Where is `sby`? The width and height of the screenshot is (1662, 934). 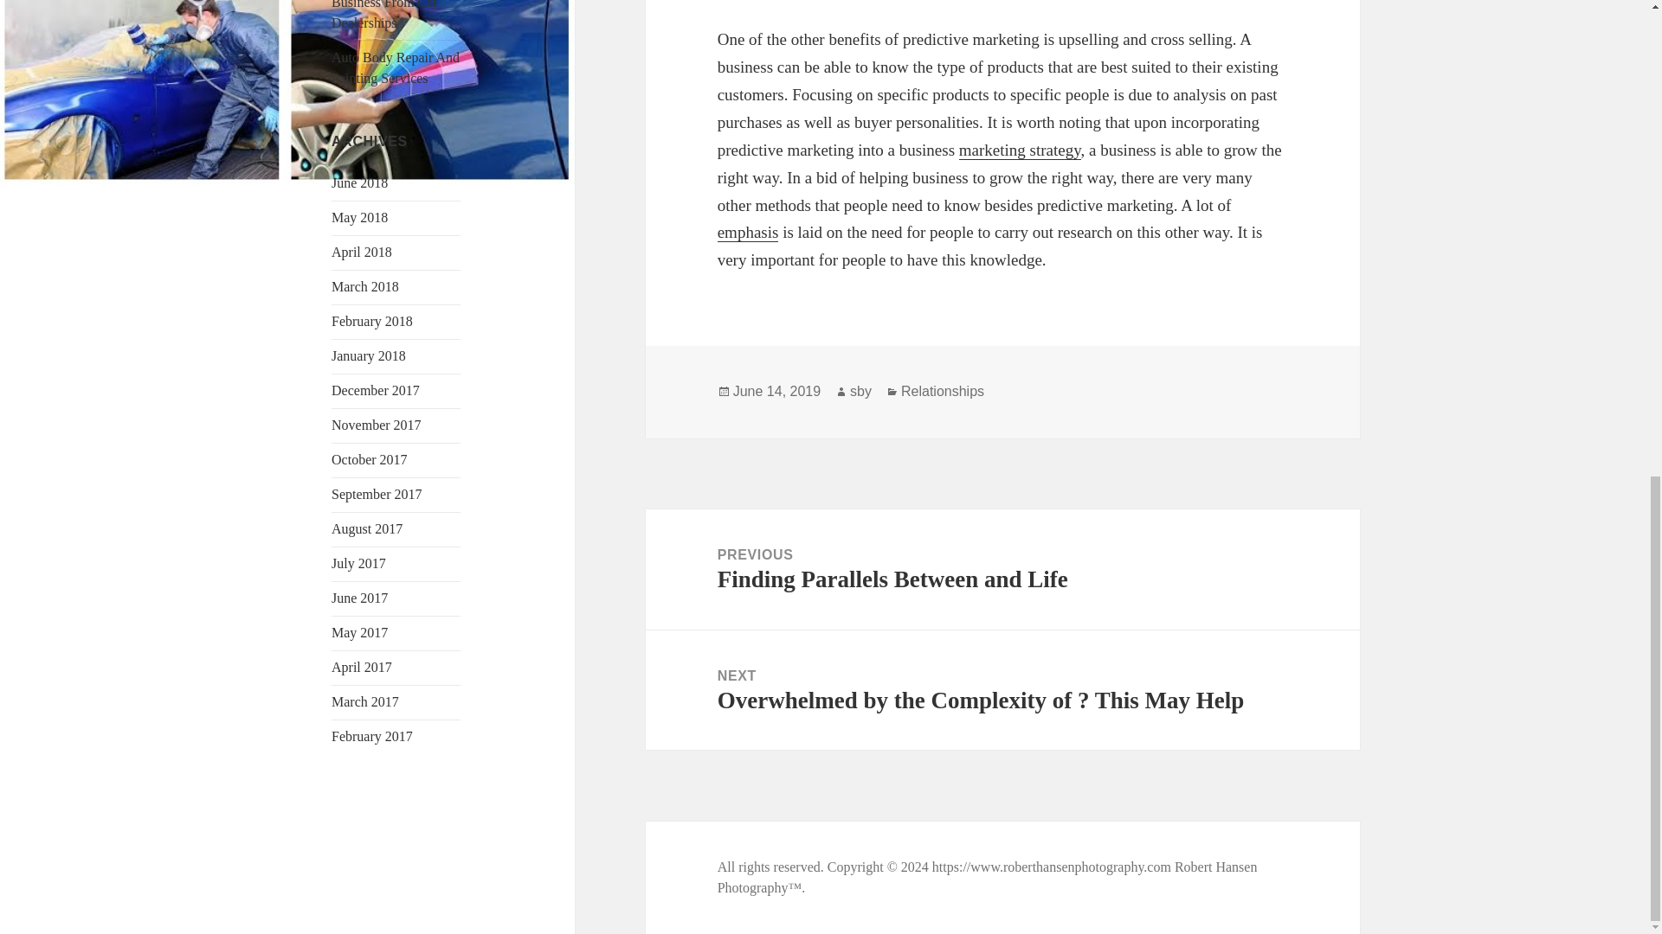
sby is located at coordinates (860, 391).